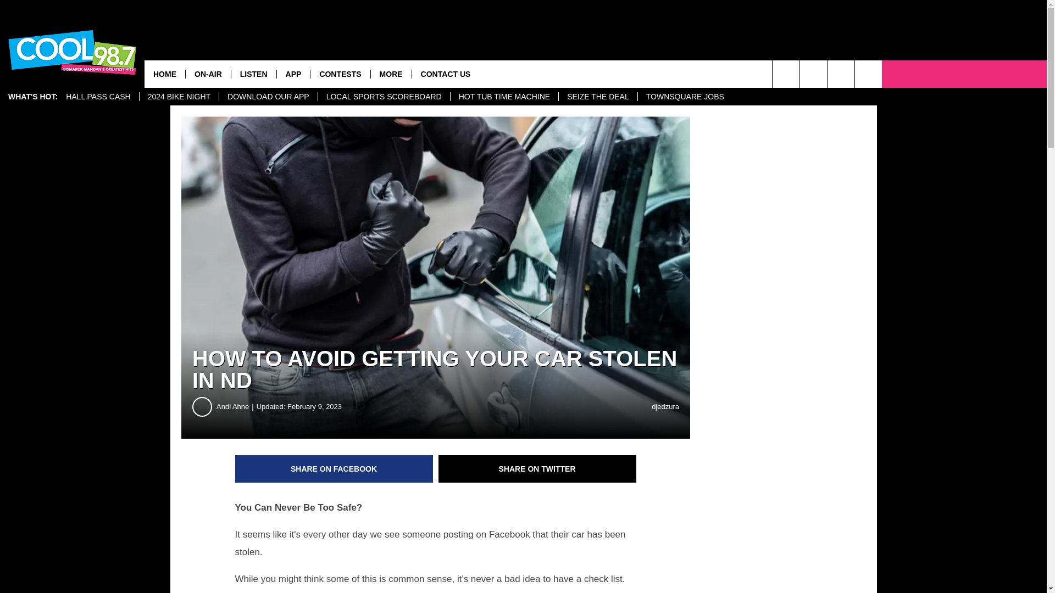 This screenshot has height=593, width=1055. Describe the element at coordinates (685, 97) in the screenshot. I see `TOWNSQUARE JOBS` at that location.